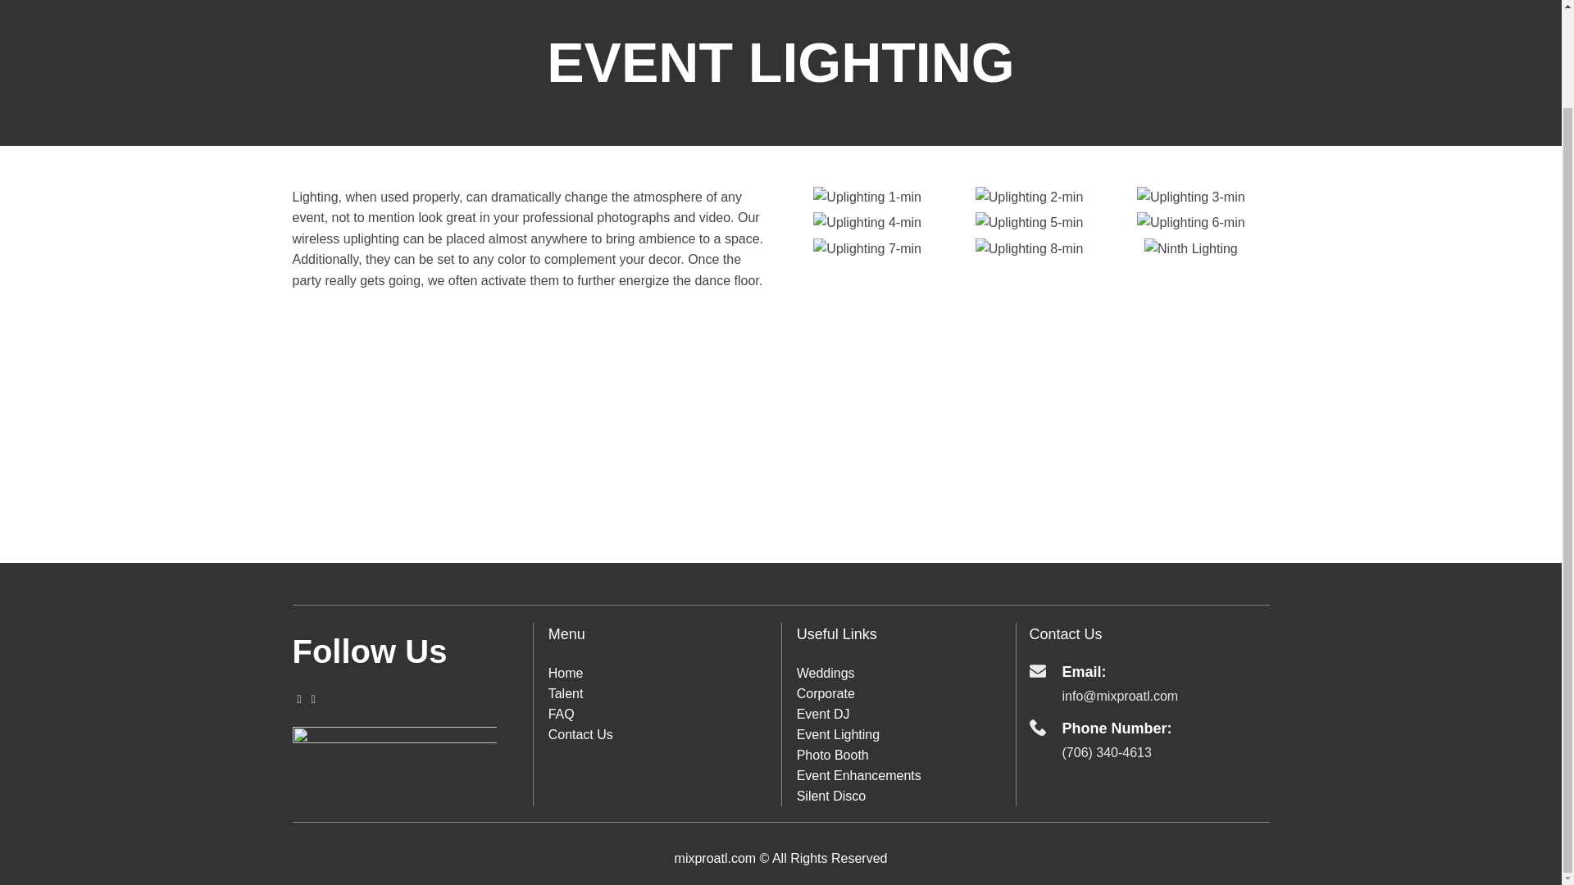  I want to click on Event Enhancements, so click(858, 775).